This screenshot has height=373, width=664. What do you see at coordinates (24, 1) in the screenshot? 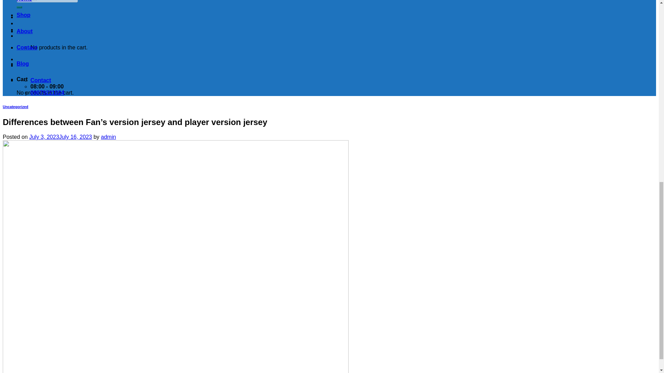
I see `Home` at bounding box center [24, 1].